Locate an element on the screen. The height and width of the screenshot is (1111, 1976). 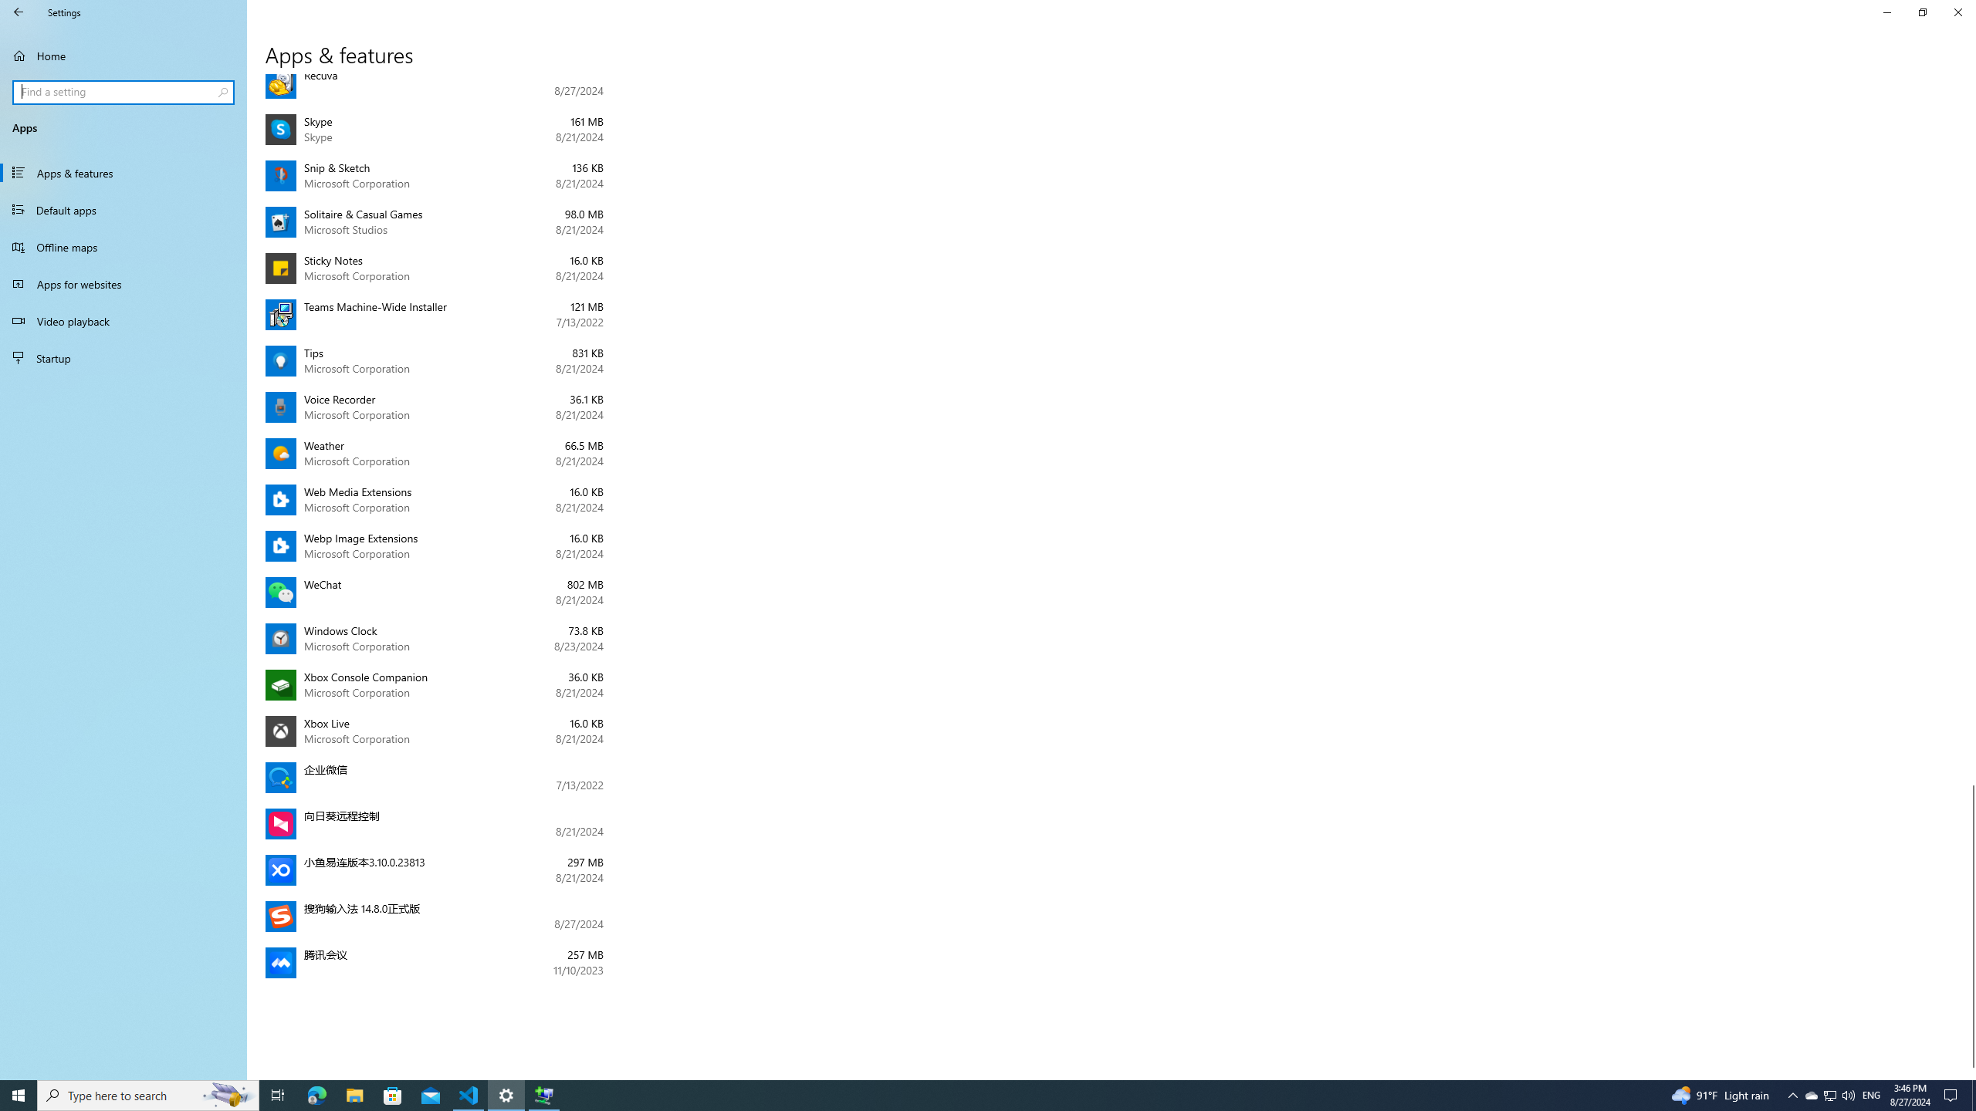
Vertical Small Increase is located at coordinates (1970, 1073).